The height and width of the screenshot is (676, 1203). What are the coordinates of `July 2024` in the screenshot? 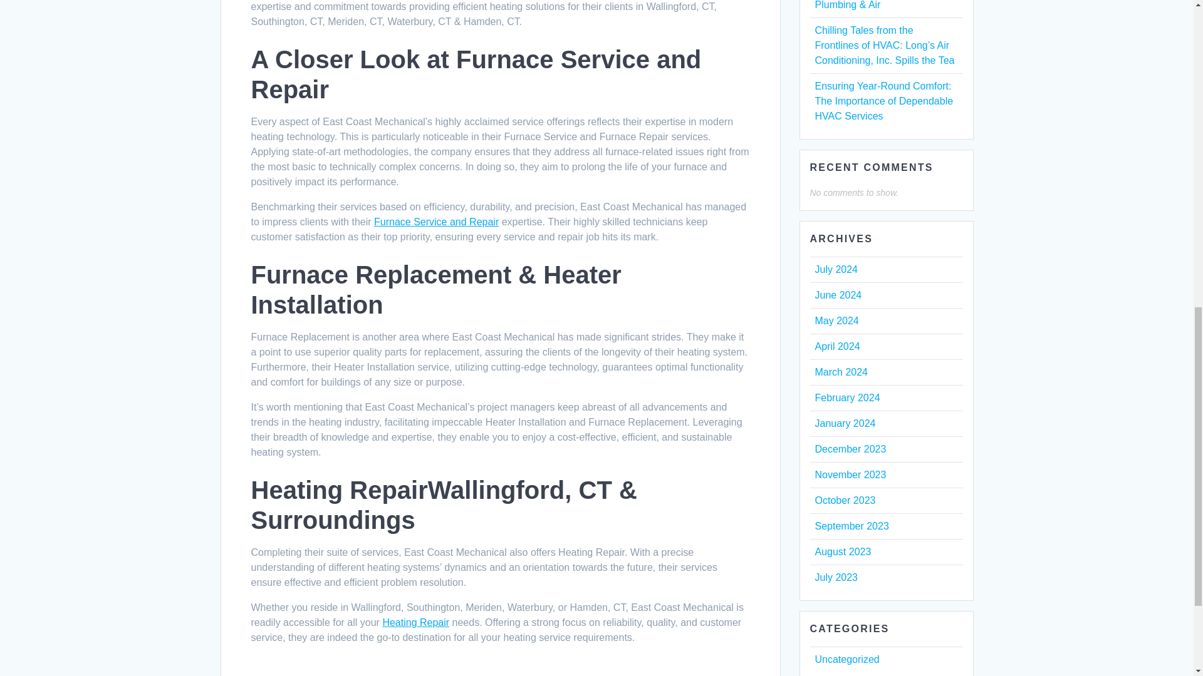 It's located at (836, 269).